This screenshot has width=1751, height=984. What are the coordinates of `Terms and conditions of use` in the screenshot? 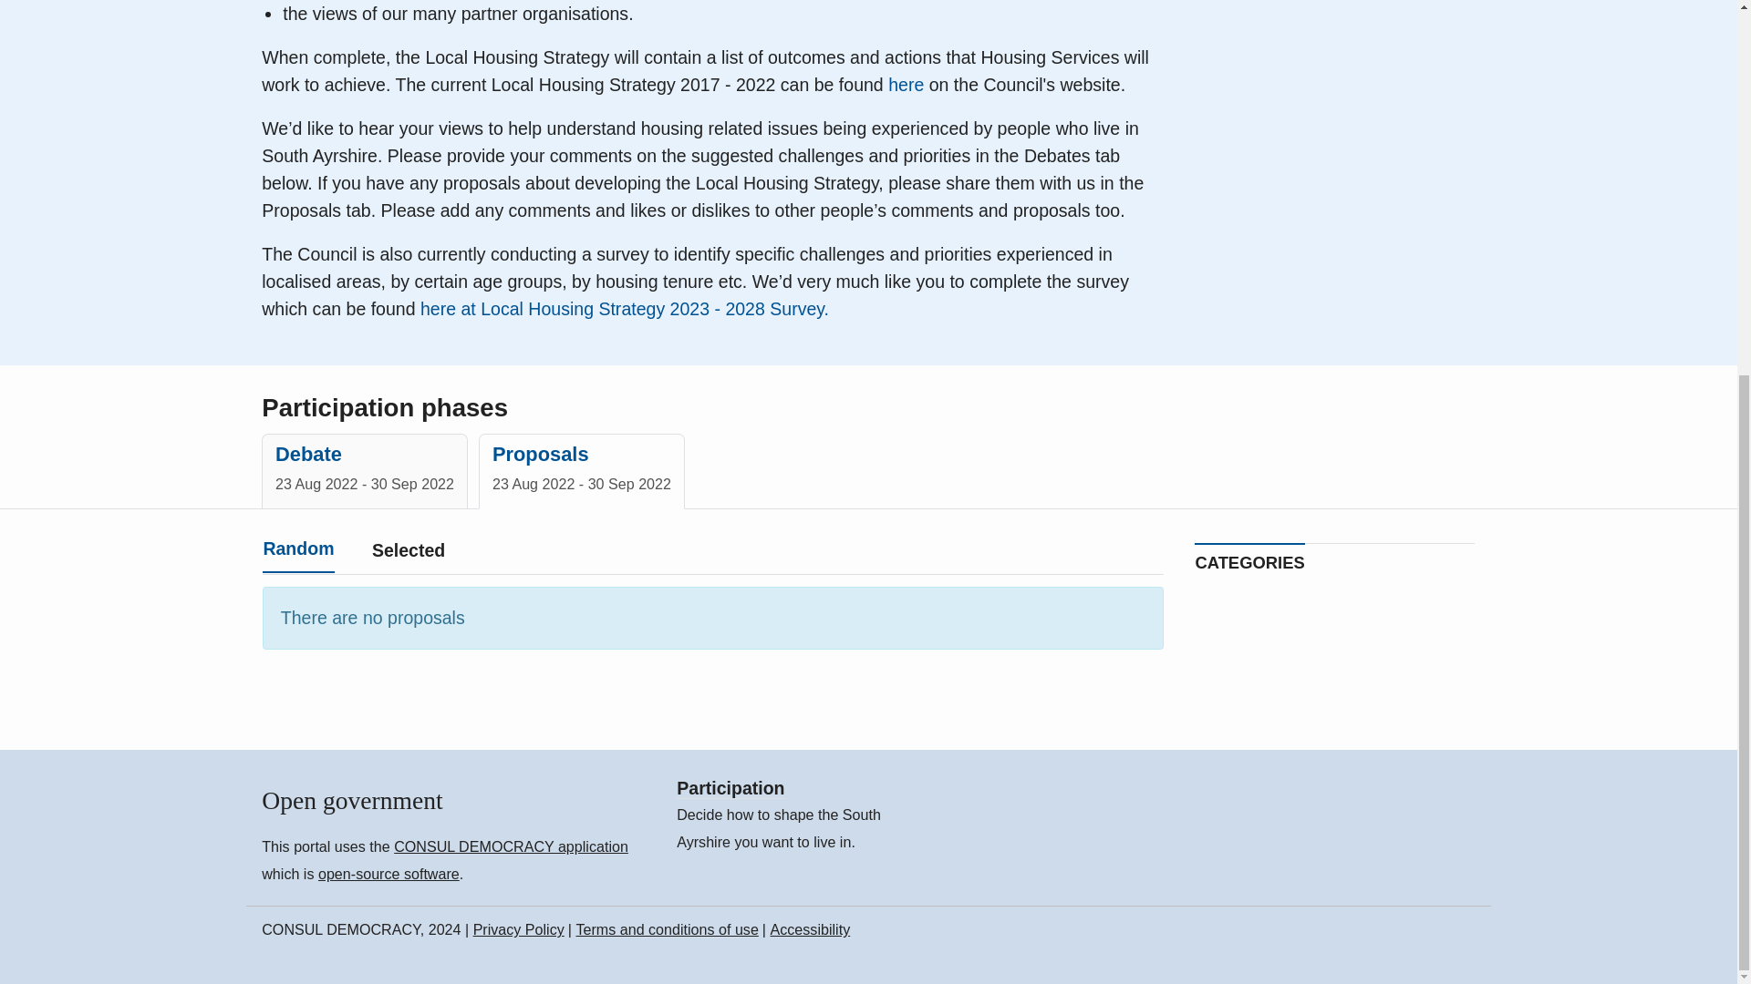 It's located at (389, 873).